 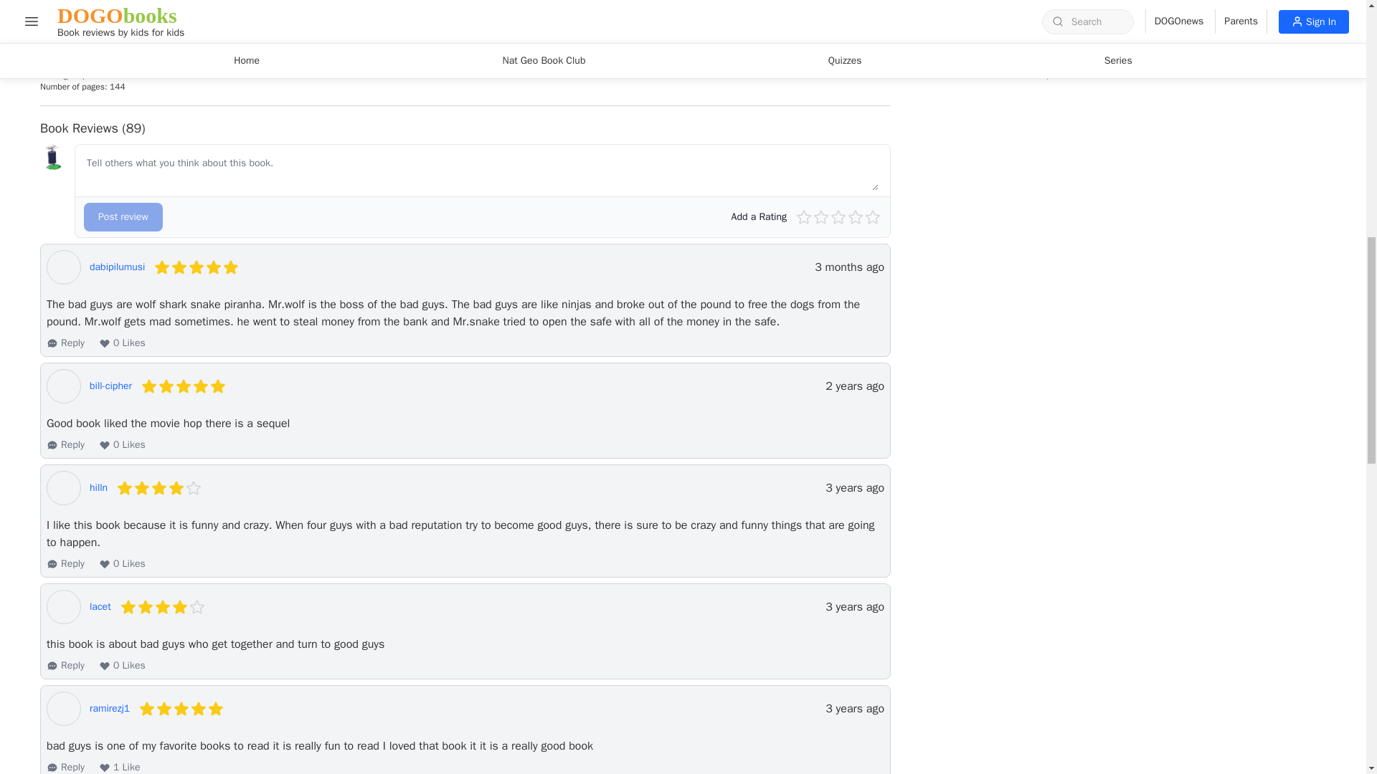 What do you see at coordinates (123, 216) in the screenshot?
I see `Post review` at bounding box center [123, 216].